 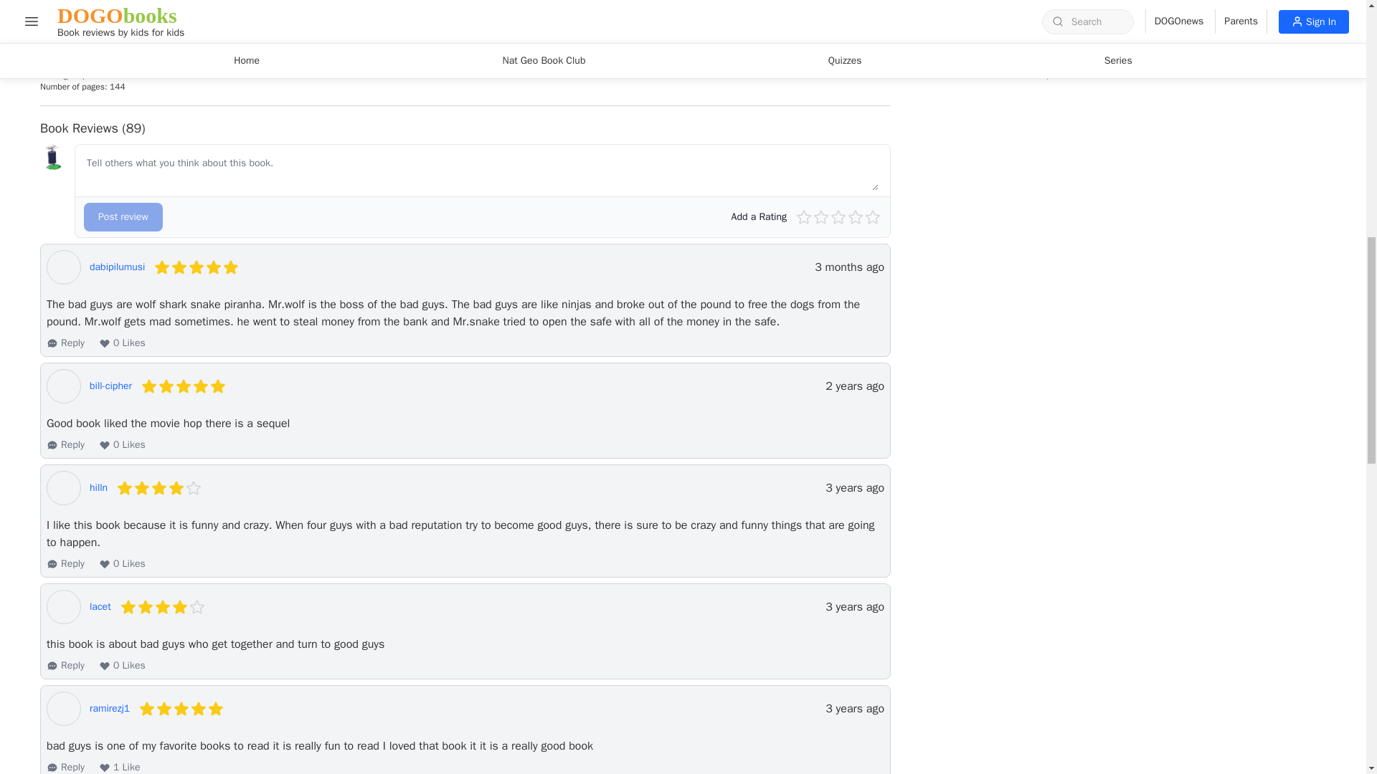 What do you see at coordinates (123, 216) in the screenshot?
I see `Post review` at bounding box center [123, 216].